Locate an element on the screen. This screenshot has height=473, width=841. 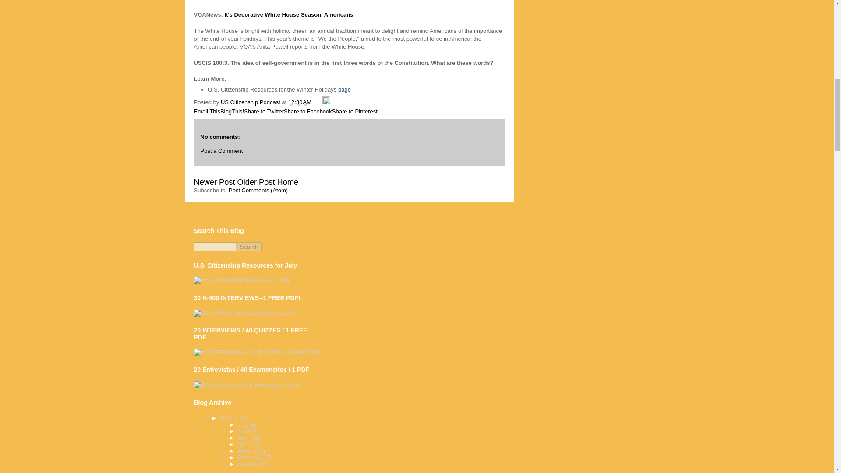
June is located at coordinates (244, 431).